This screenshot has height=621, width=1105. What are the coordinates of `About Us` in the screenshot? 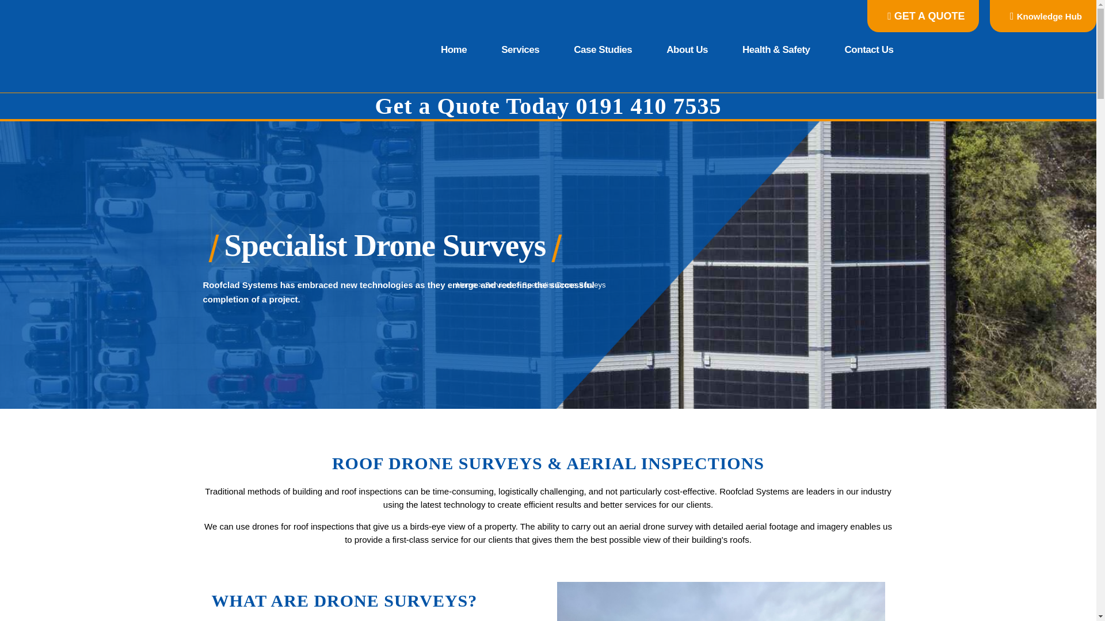 It's located at (687, 50).